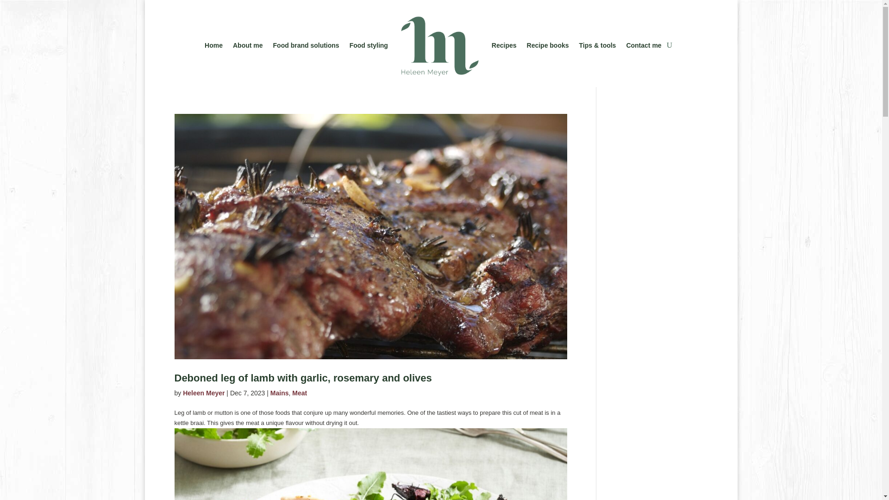 Image resolution: width=889 pixels, height=500 pixels. I want to click on Deboned leg of lamb with garlic, rosemary and olives, so click(303, 378).